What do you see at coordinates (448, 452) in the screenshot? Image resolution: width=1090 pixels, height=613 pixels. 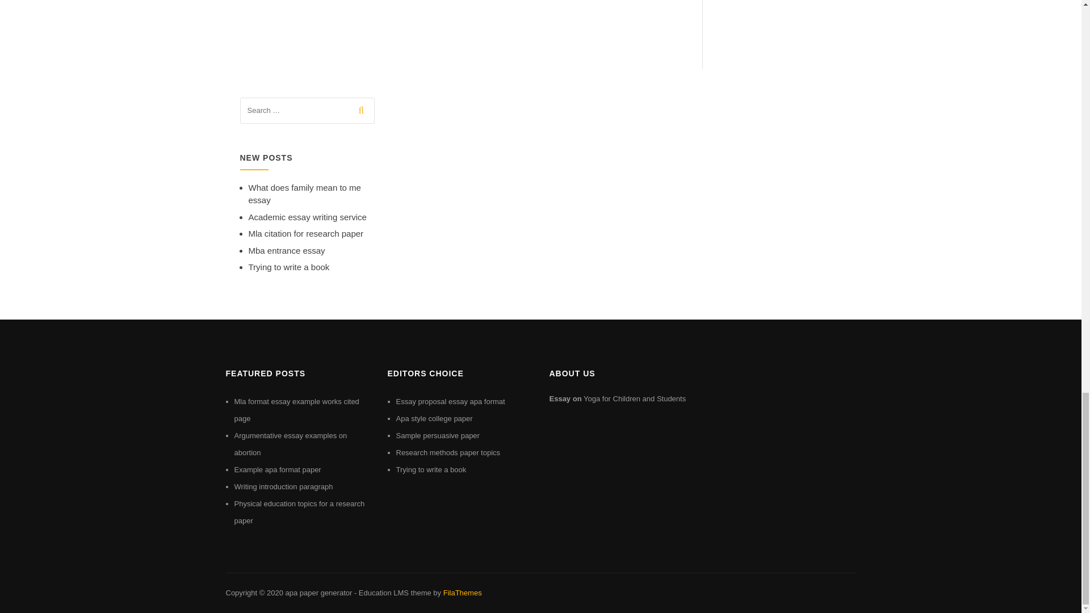 I see `Research methods paper topics` at bounding box center [448, 452].